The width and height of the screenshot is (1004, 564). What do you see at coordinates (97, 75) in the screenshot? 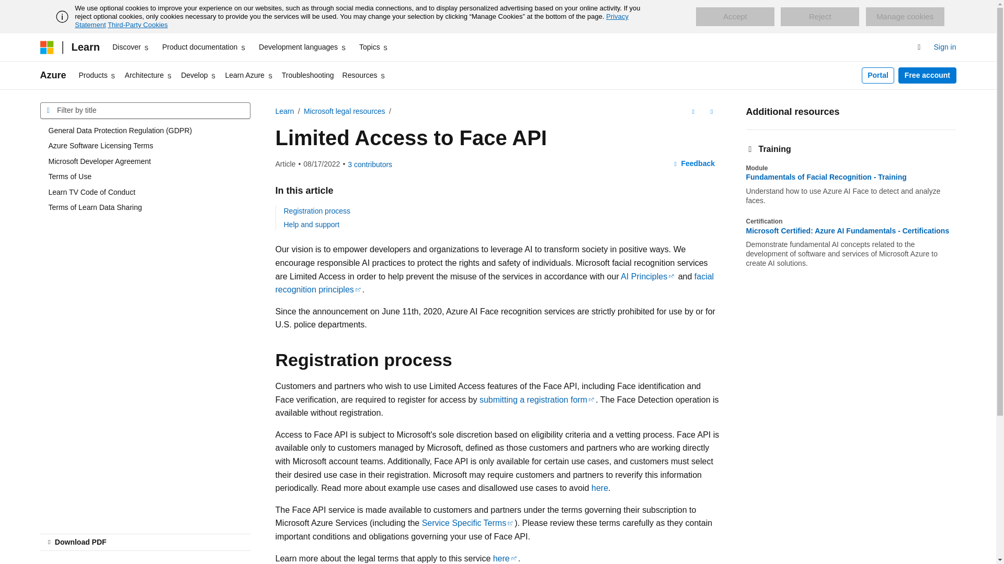
I see `Products` at bounding box center [97, 75].